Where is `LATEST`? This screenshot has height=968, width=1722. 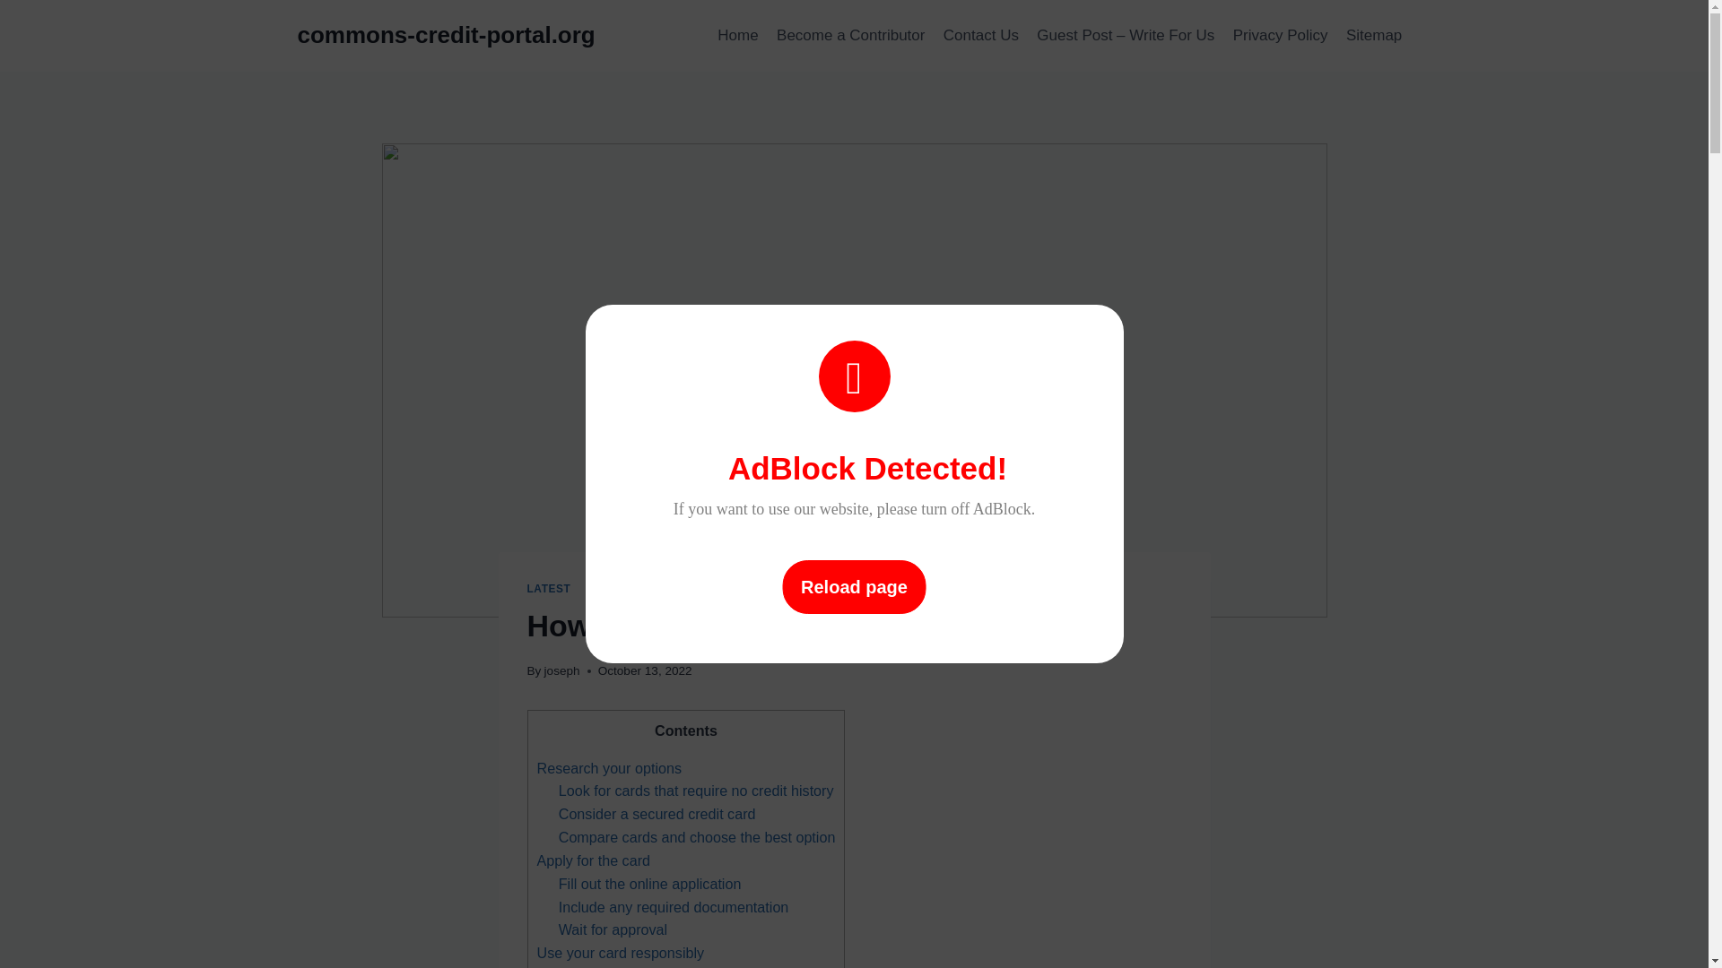
LATEST is located at coordinates (549, 589).